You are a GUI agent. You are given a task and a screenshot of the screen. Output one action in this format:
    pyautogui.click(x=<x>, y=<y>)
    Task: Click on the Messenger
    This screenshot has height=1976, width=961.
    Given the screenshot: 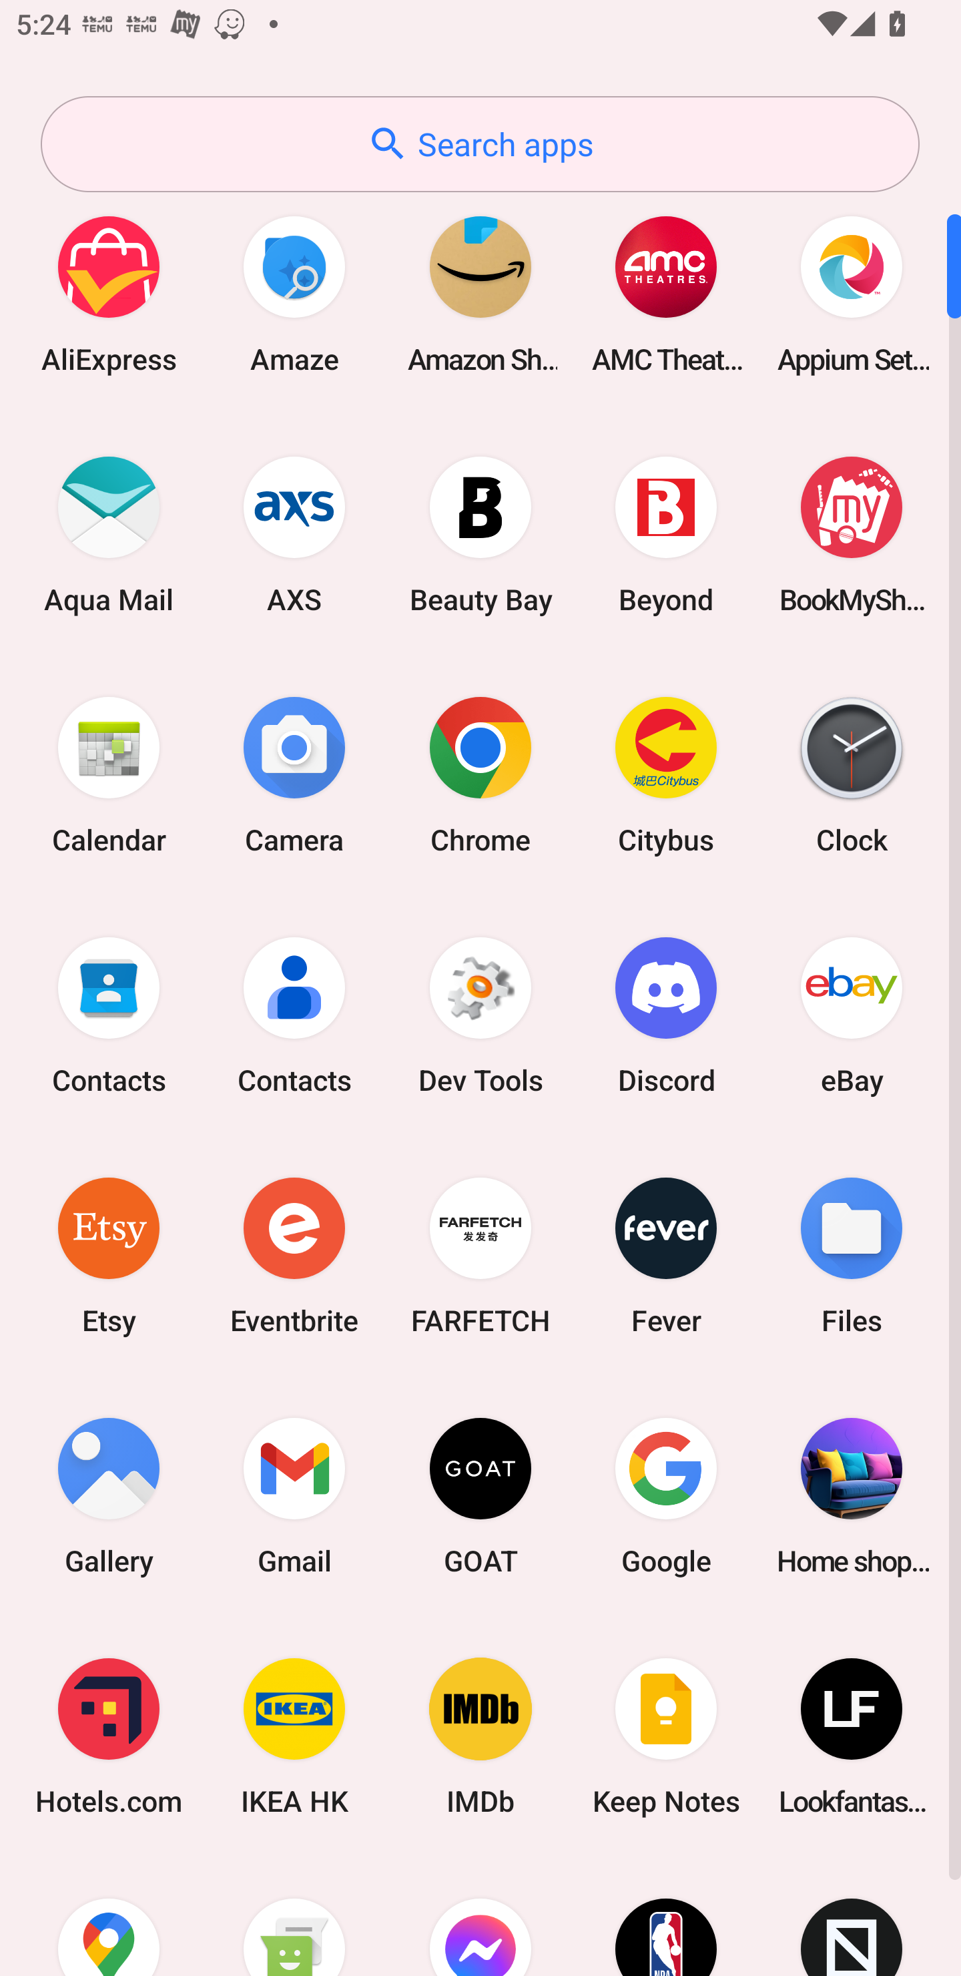 What is the action you would take?
    pyautogui.click(x=480, y=1917)
    